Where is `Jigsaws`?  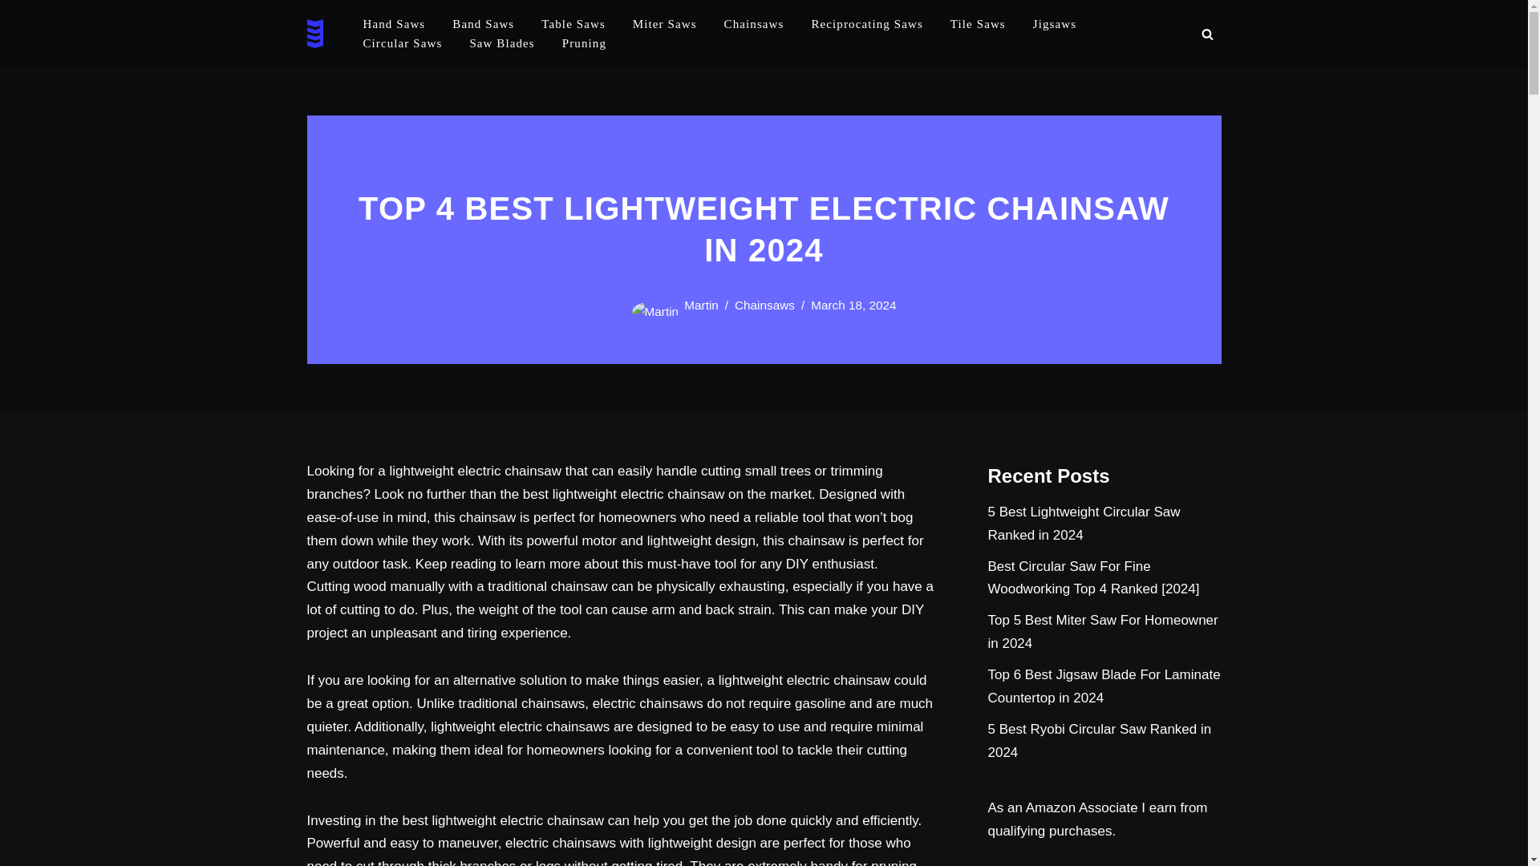
Jigsaws is located at coordinates (1055, 24).